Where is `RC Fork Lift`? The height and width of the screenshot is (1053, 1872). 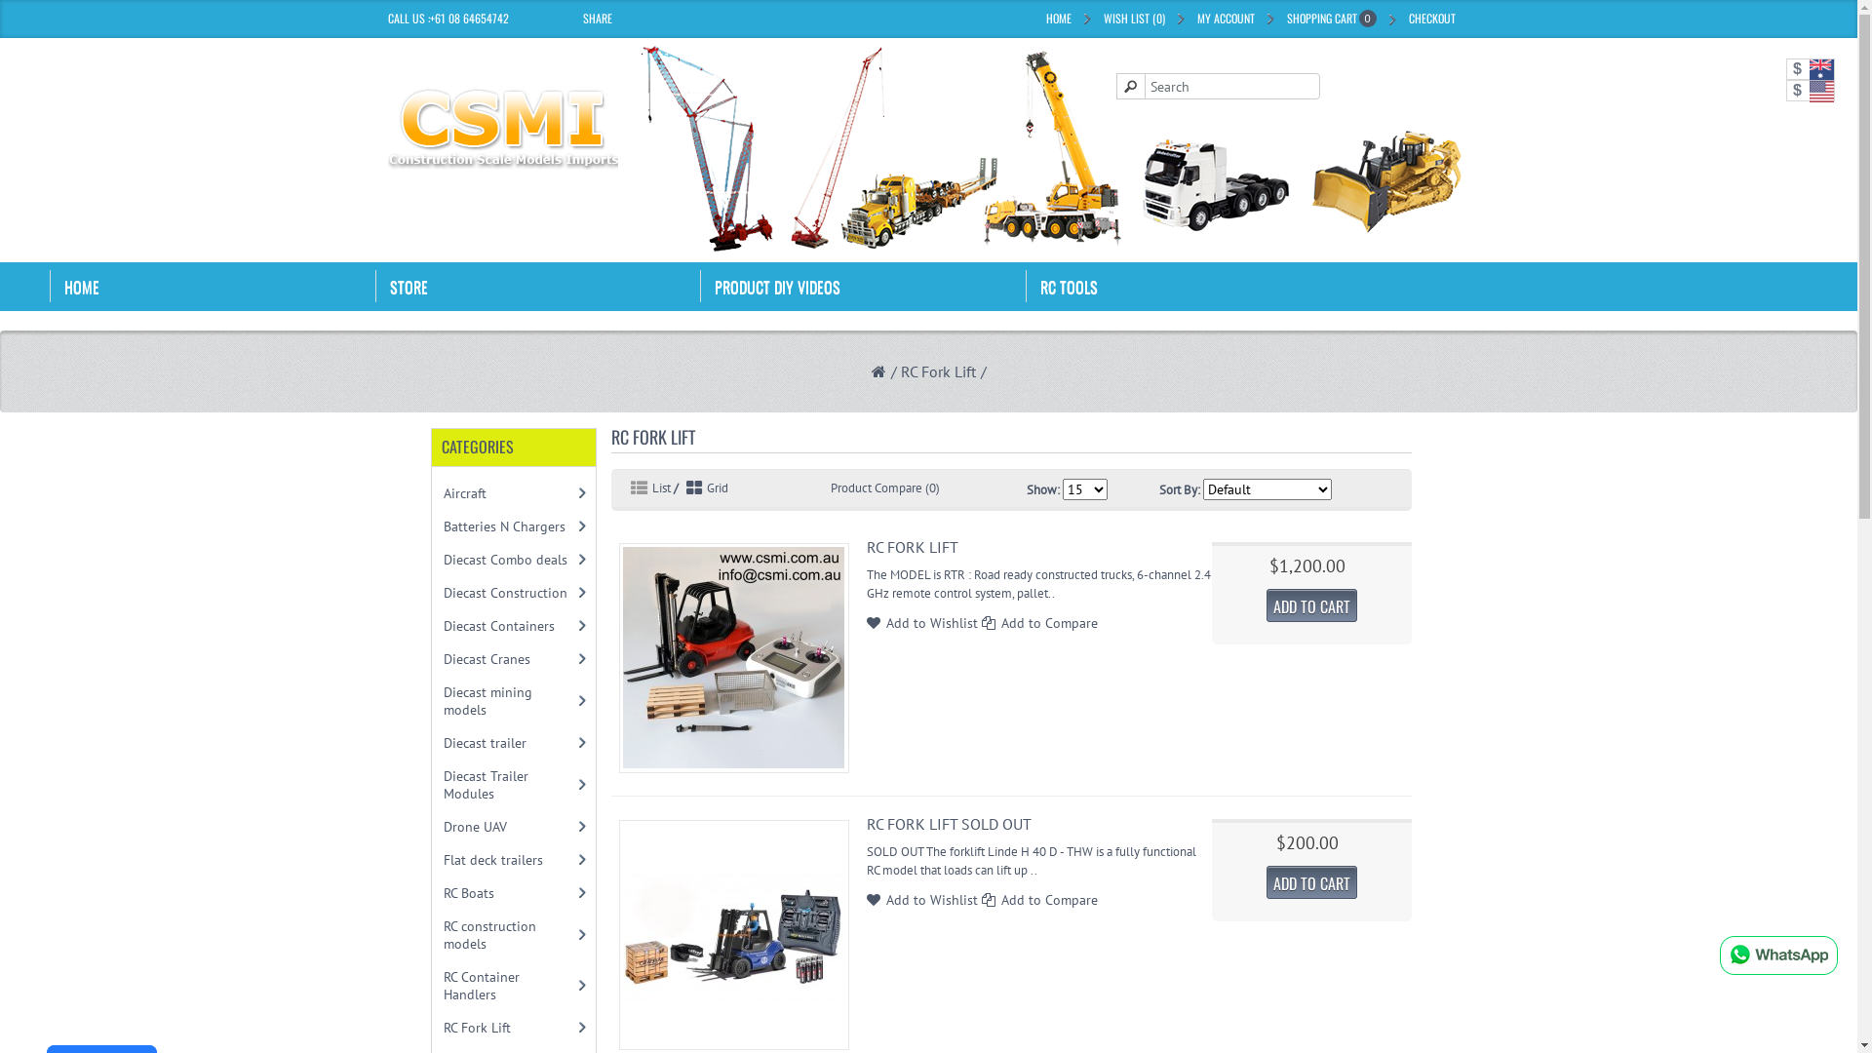
RC Fork Lift is located at coordinates (509, 1028).